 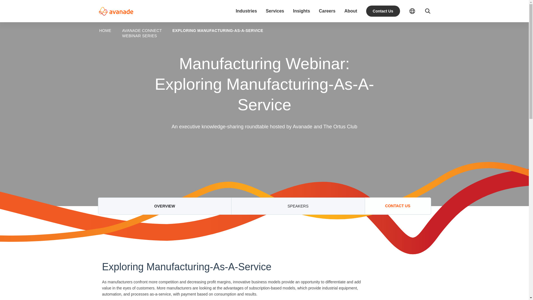 What do you see at coordinates (428, 11) in the screenshot?
I see `Search` at bounding box center [428, 11].